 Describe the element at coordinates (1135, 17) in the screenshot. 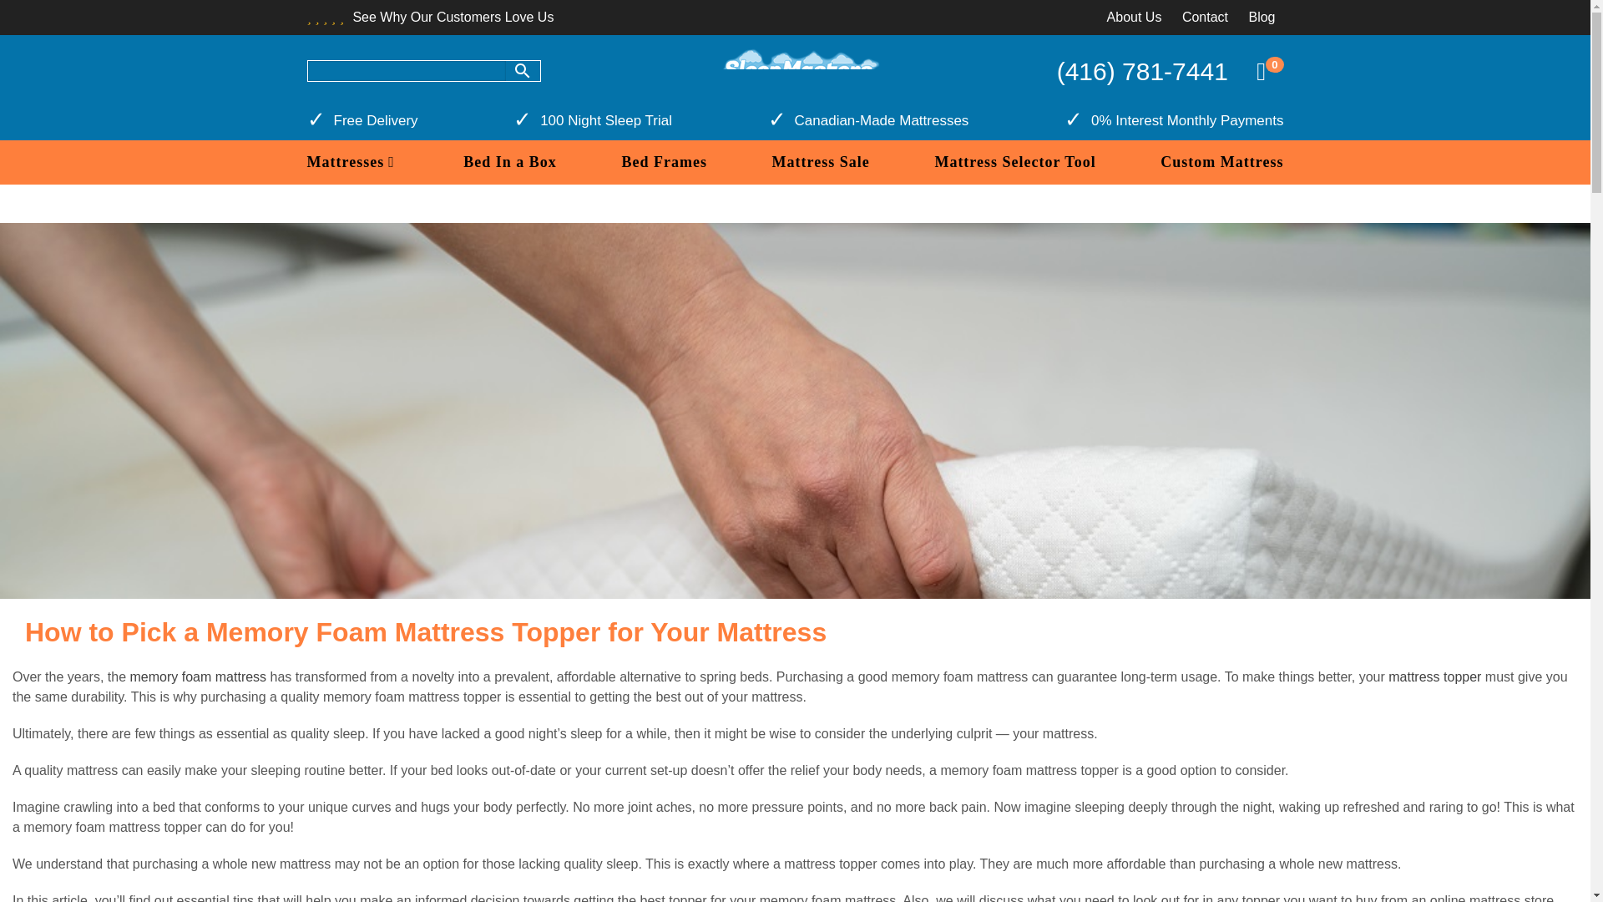

I see `About Us` at that location.